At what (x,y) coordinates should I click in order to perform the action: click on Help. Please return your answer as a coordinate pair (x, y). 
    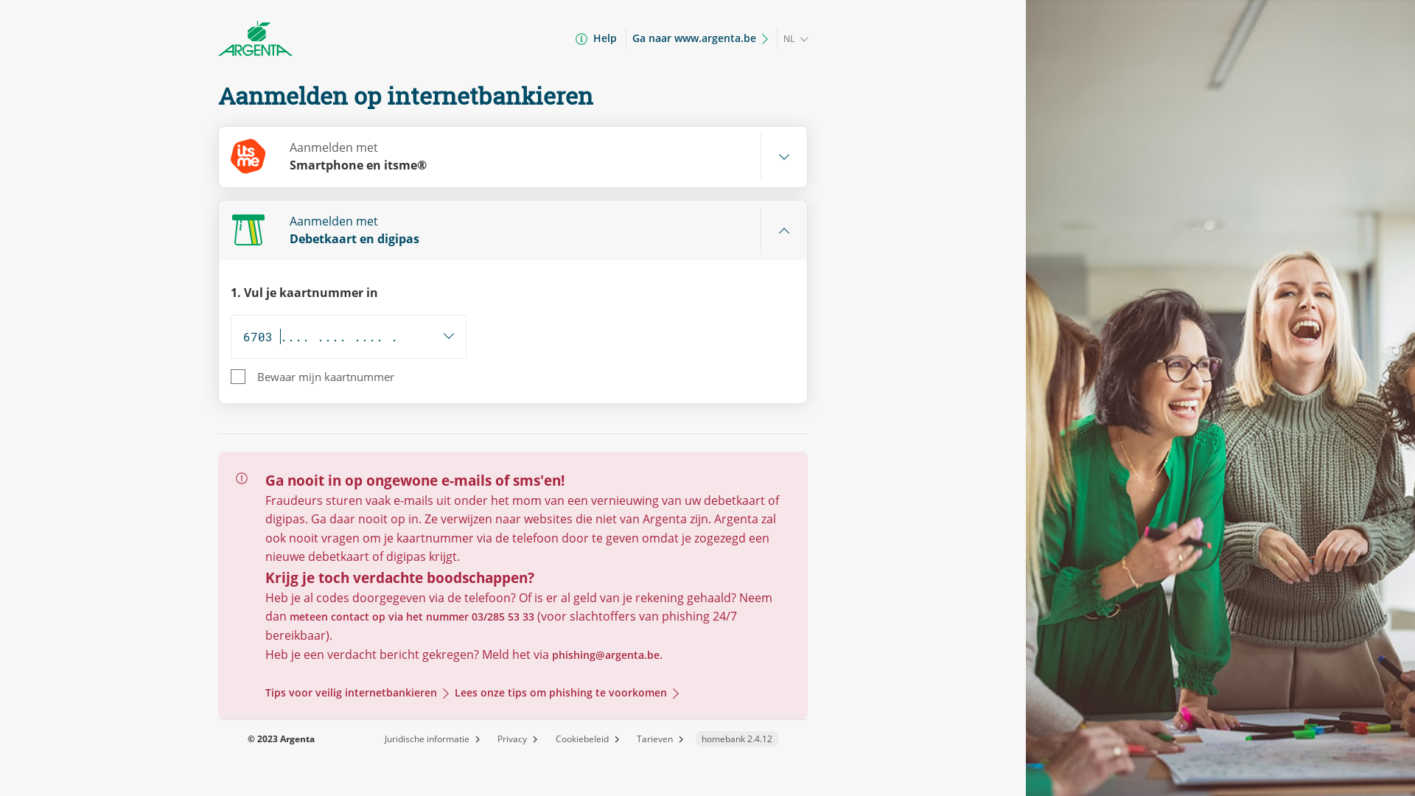
    Looking at the image, I should click on (595, 38).